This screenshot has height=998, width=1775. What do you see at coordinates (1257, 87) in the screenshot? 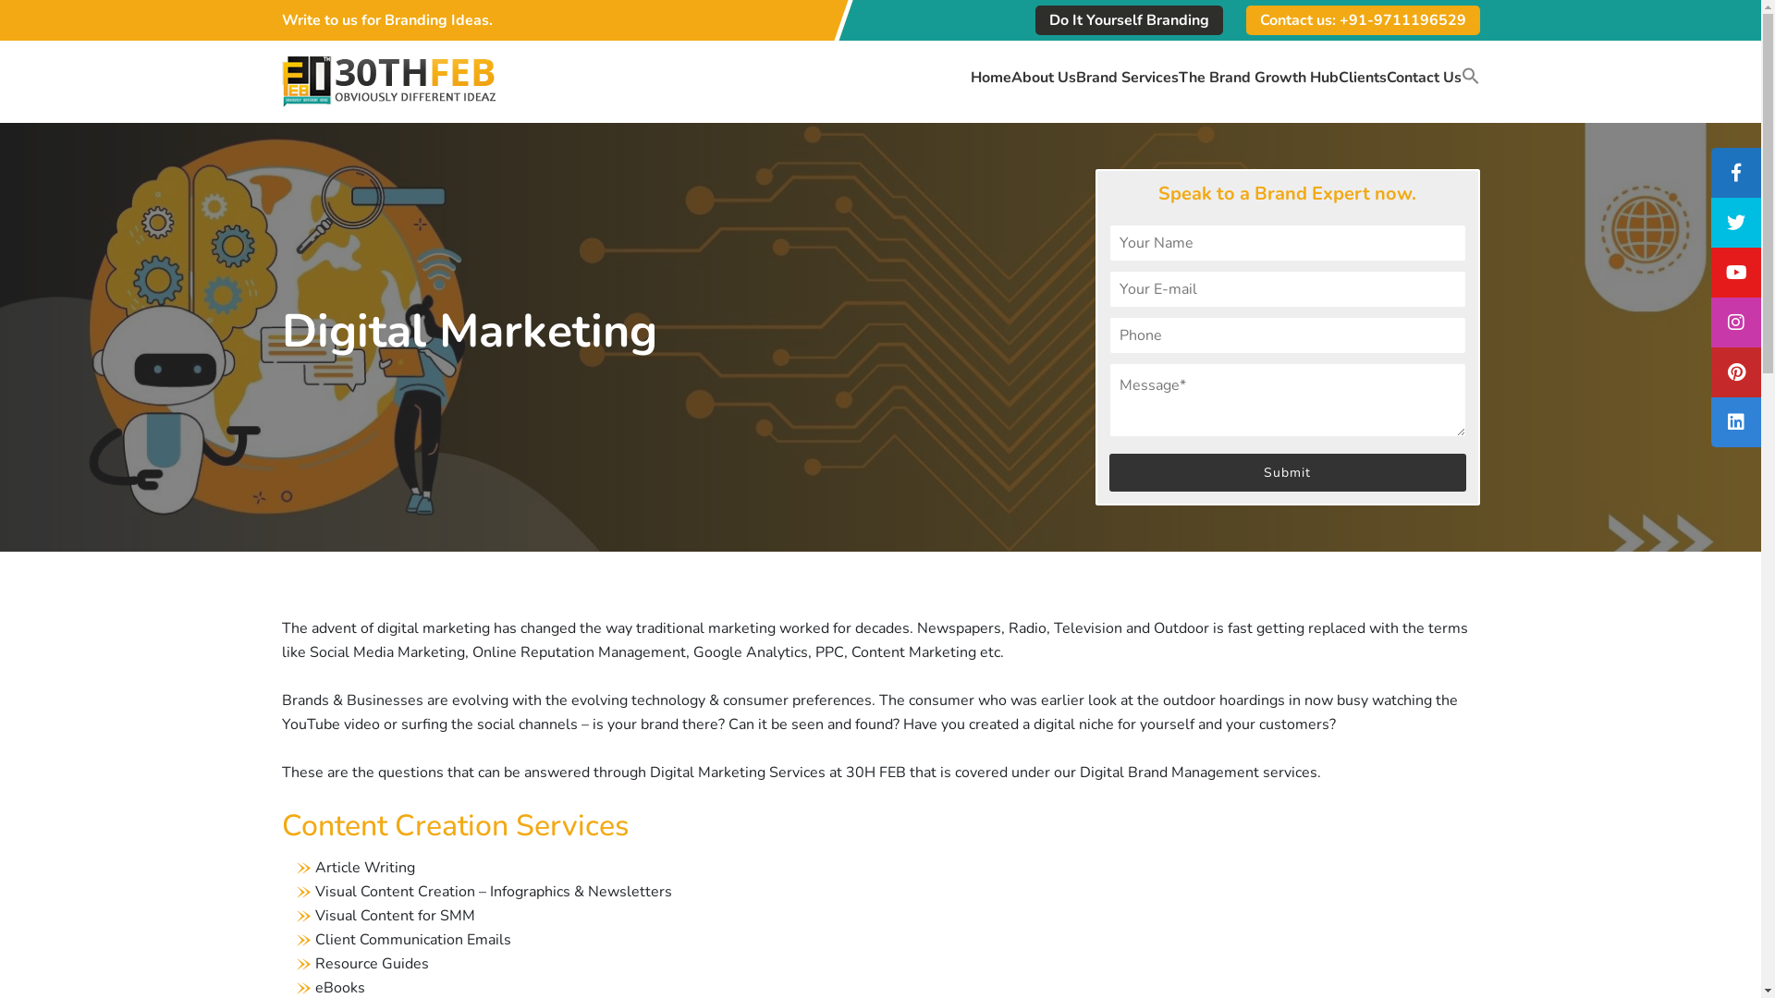
I see `The Brand Growth Hub` at bounding box center [1257, 87].